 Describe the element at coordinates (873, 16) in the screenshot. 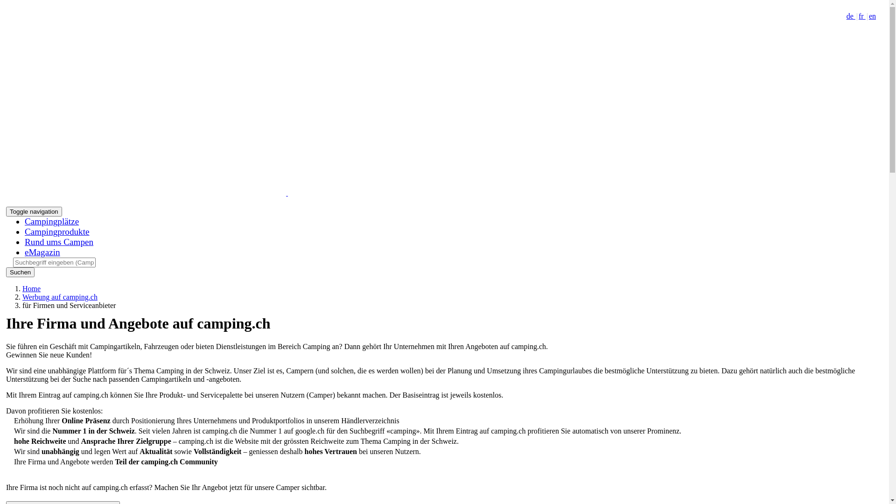

I see `en` at that location.